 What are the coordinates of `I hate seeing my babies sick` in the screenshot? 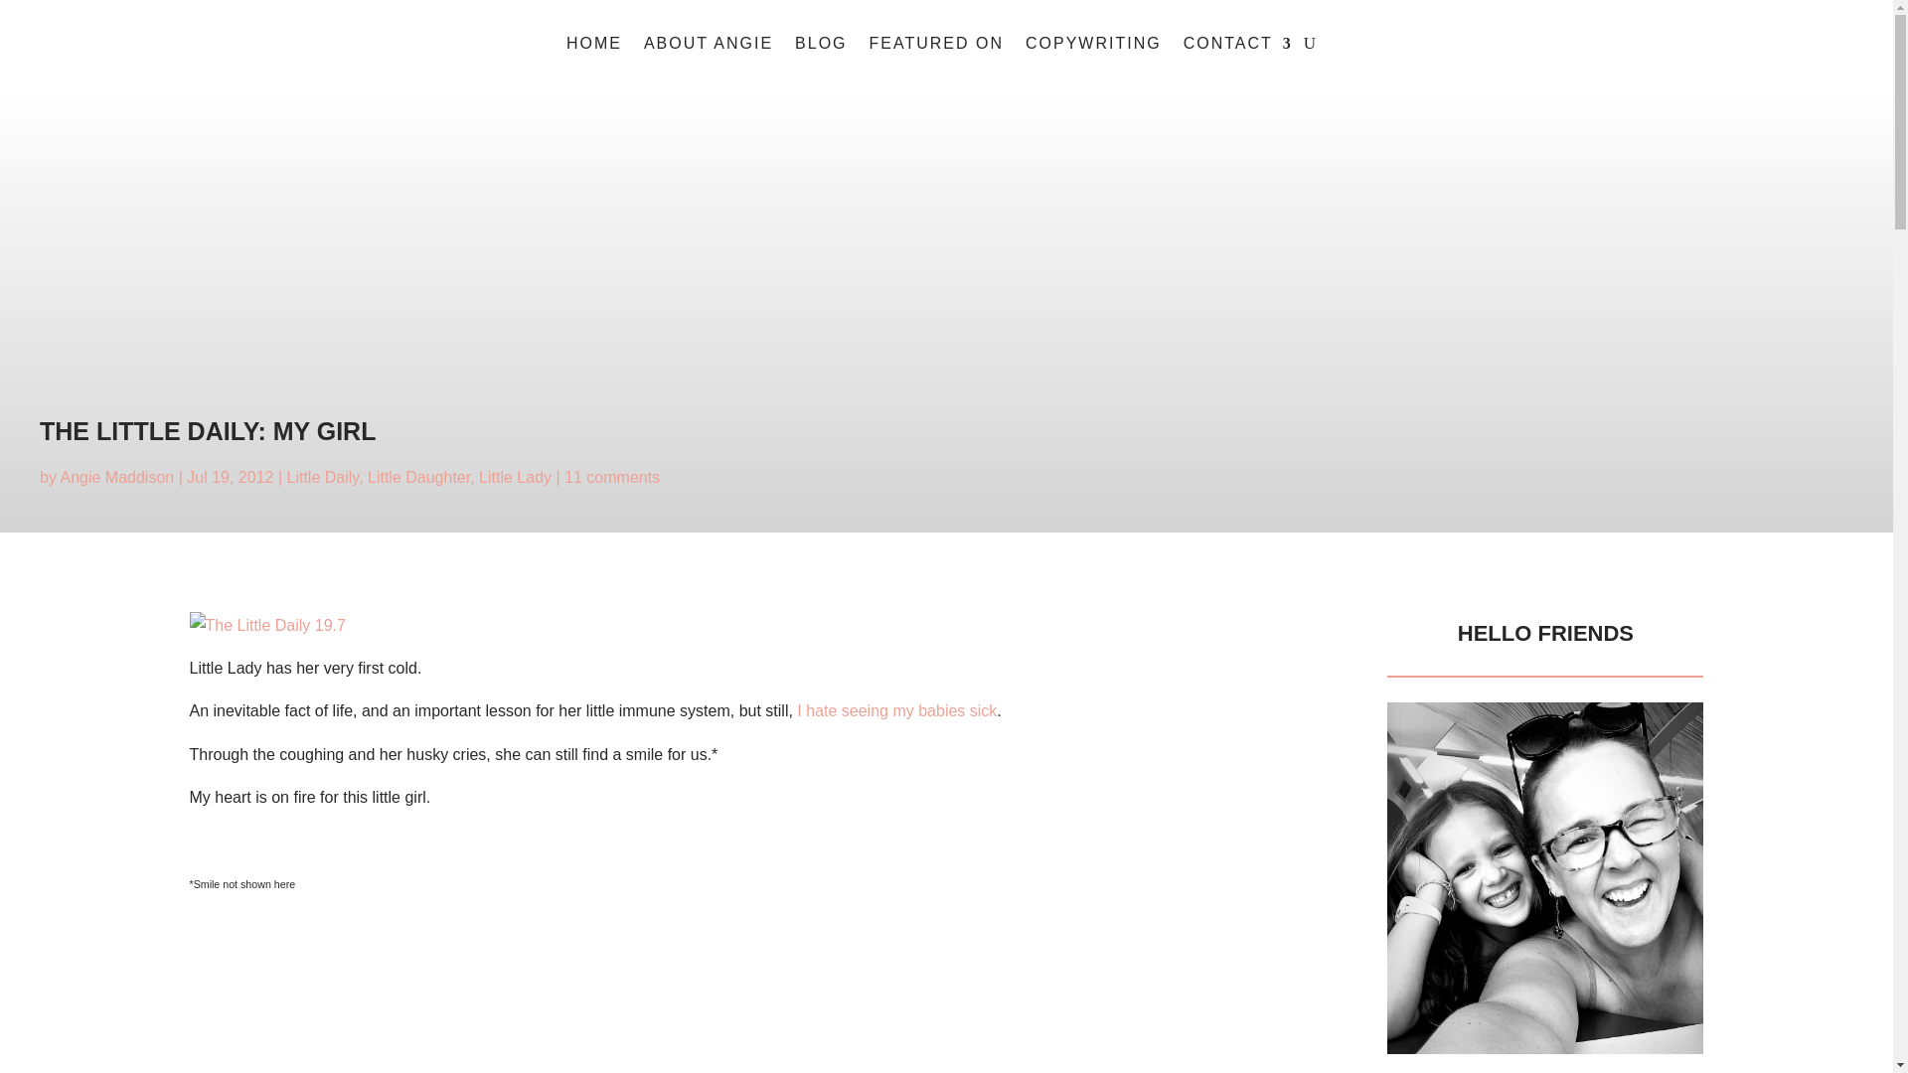 It's located at (896, 710).